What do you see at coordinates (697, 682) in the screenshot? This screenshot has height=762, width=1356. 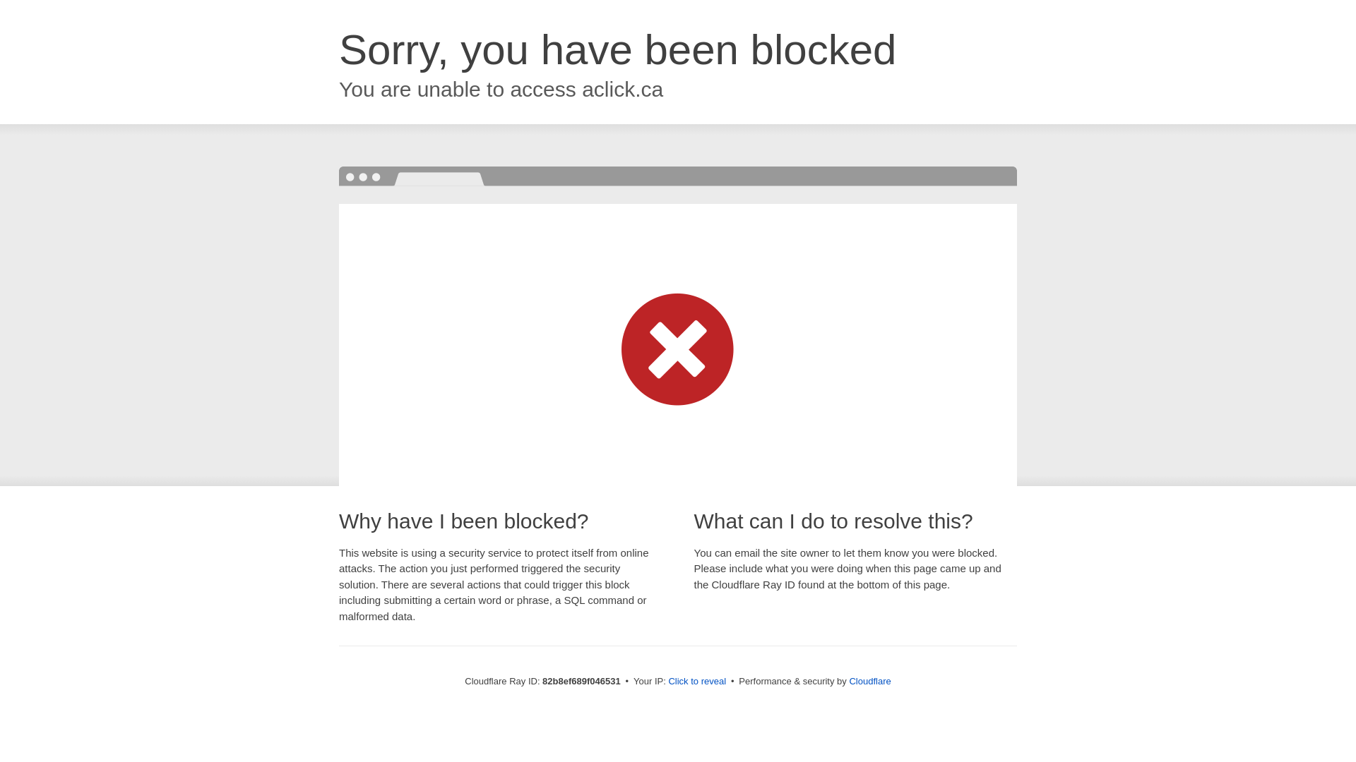 I see `Click to reveal` at bounding box center [697, 682].